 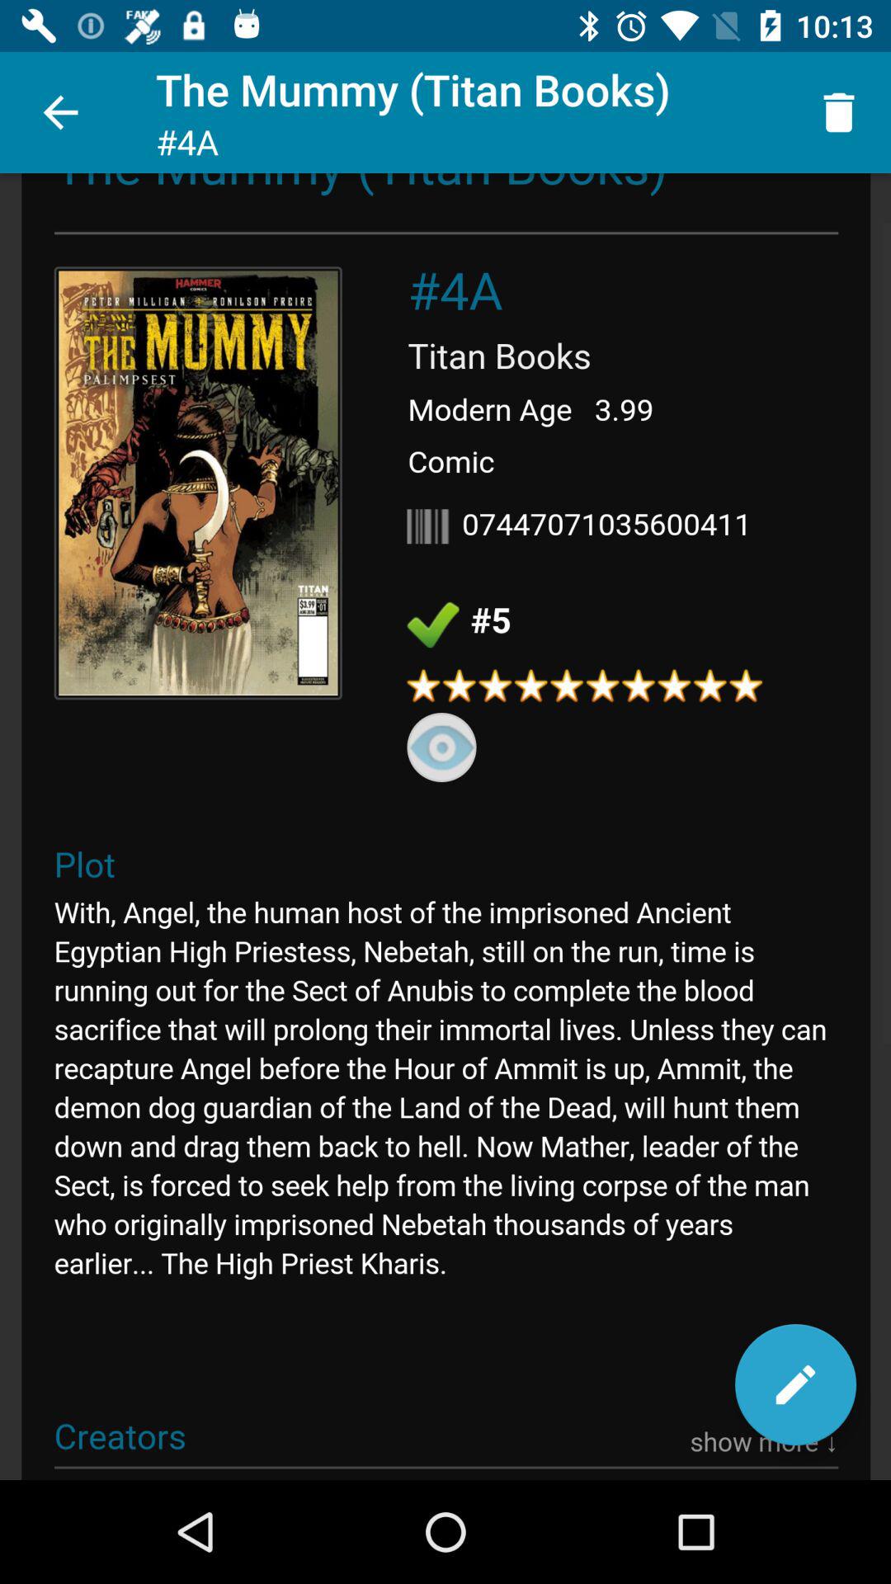 I want to click on press the item at the bottom right corner, so click(x=795, y=1384).